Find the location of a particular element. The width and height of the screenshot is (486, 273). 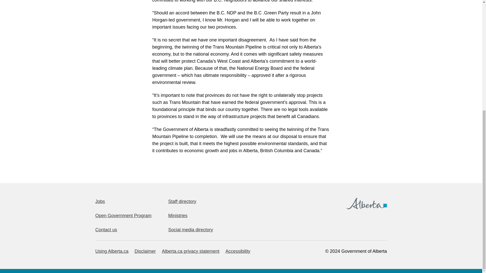

Jobs is located at coordinates (100, 201).